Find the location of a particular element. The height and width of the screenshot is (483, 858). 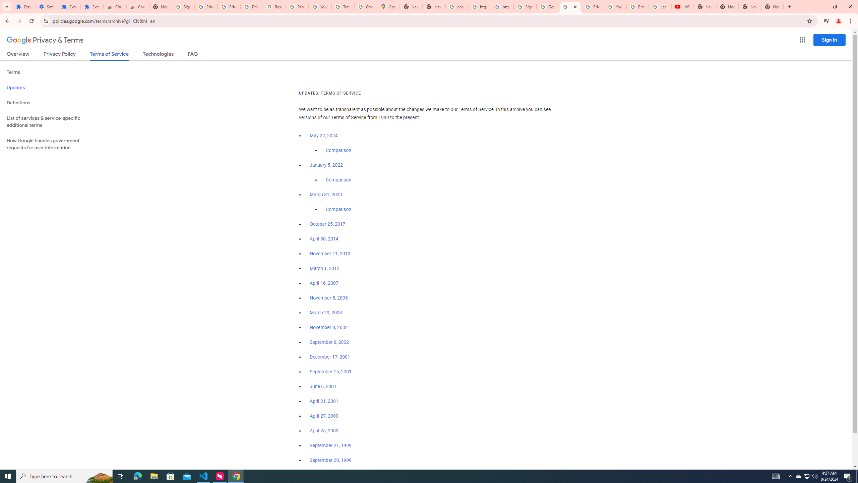

November 8, 2002 is located at coordinates (328, 327).